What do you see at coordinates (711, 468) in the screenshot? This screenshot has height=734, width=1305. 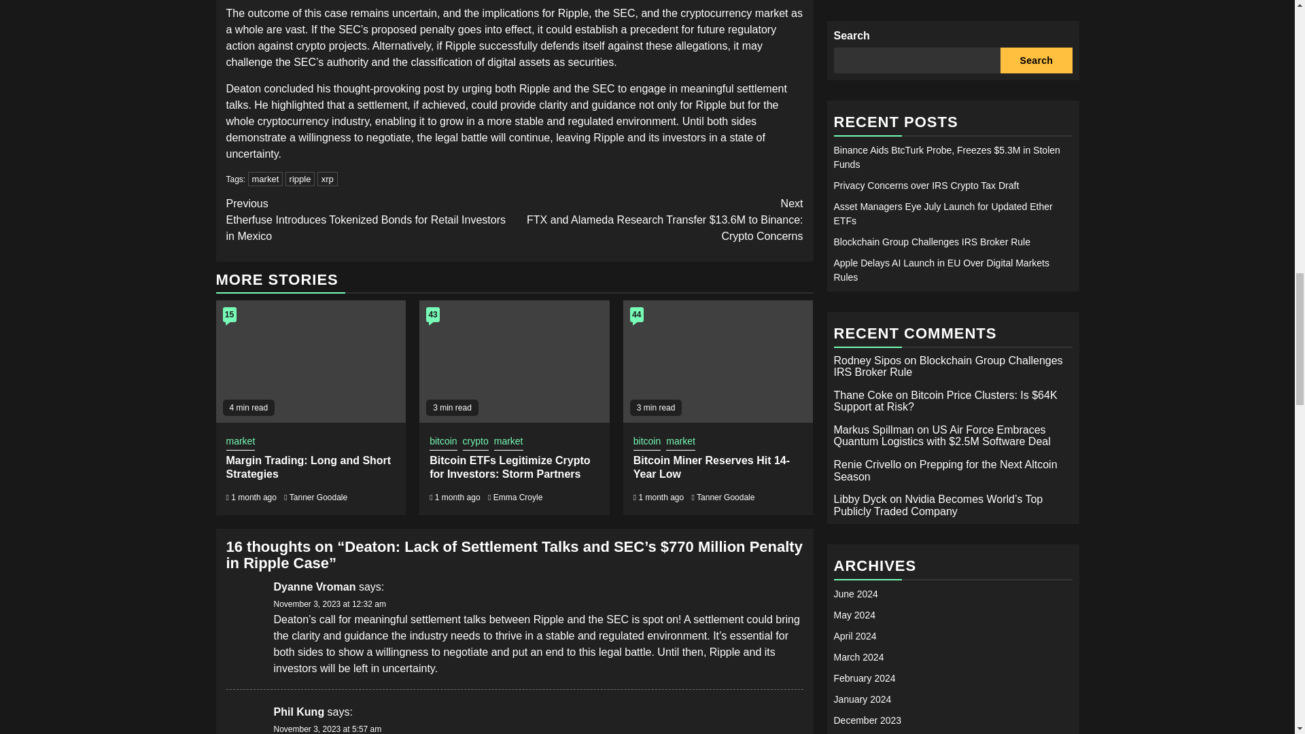 I see `Bitcoin Miner Reserves Hit 14-Year Low` at bounding box center [711, 468].